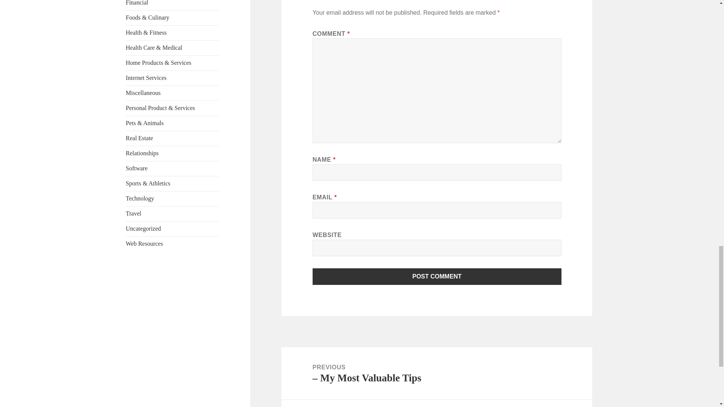  Describe the element at coordinates (437, 277) in the screenshot. I see `Post Comment` at that location.